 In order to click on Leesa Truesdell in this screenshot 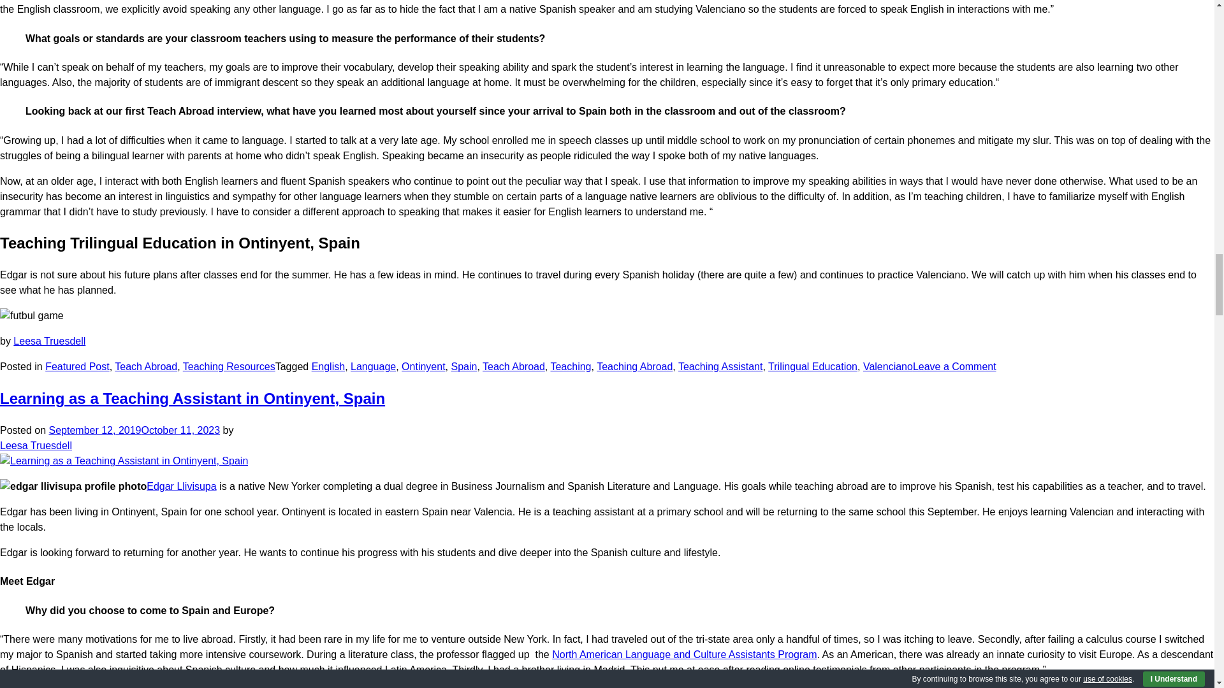, I will do `click(50, 341)`.